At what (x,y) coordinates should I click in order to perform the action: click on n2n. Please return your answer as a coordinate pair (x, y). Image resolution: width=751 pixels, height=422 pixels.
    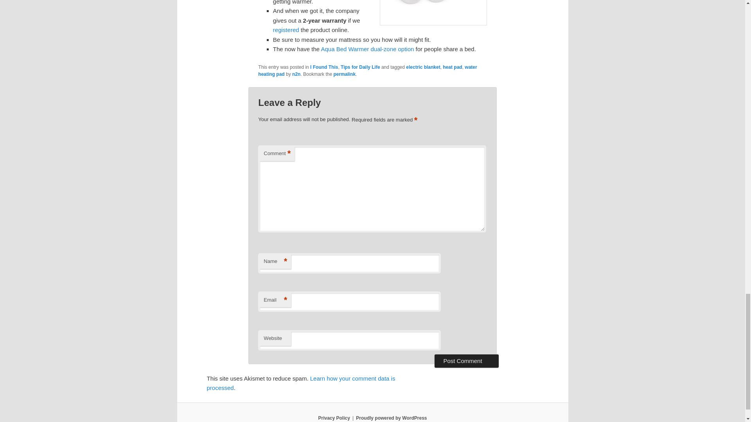
    Looking at the image, I should click on (296, 74).